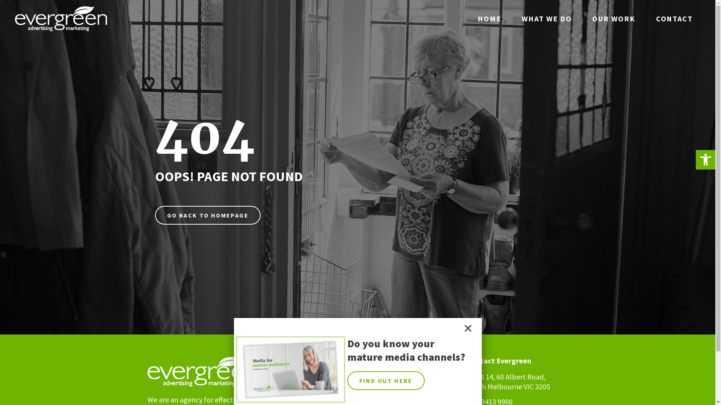 This screenshot has width=721, height=405. Describe the element at coordinates (410, 391) in the screenshot. I see `Resources and articles` at that location.